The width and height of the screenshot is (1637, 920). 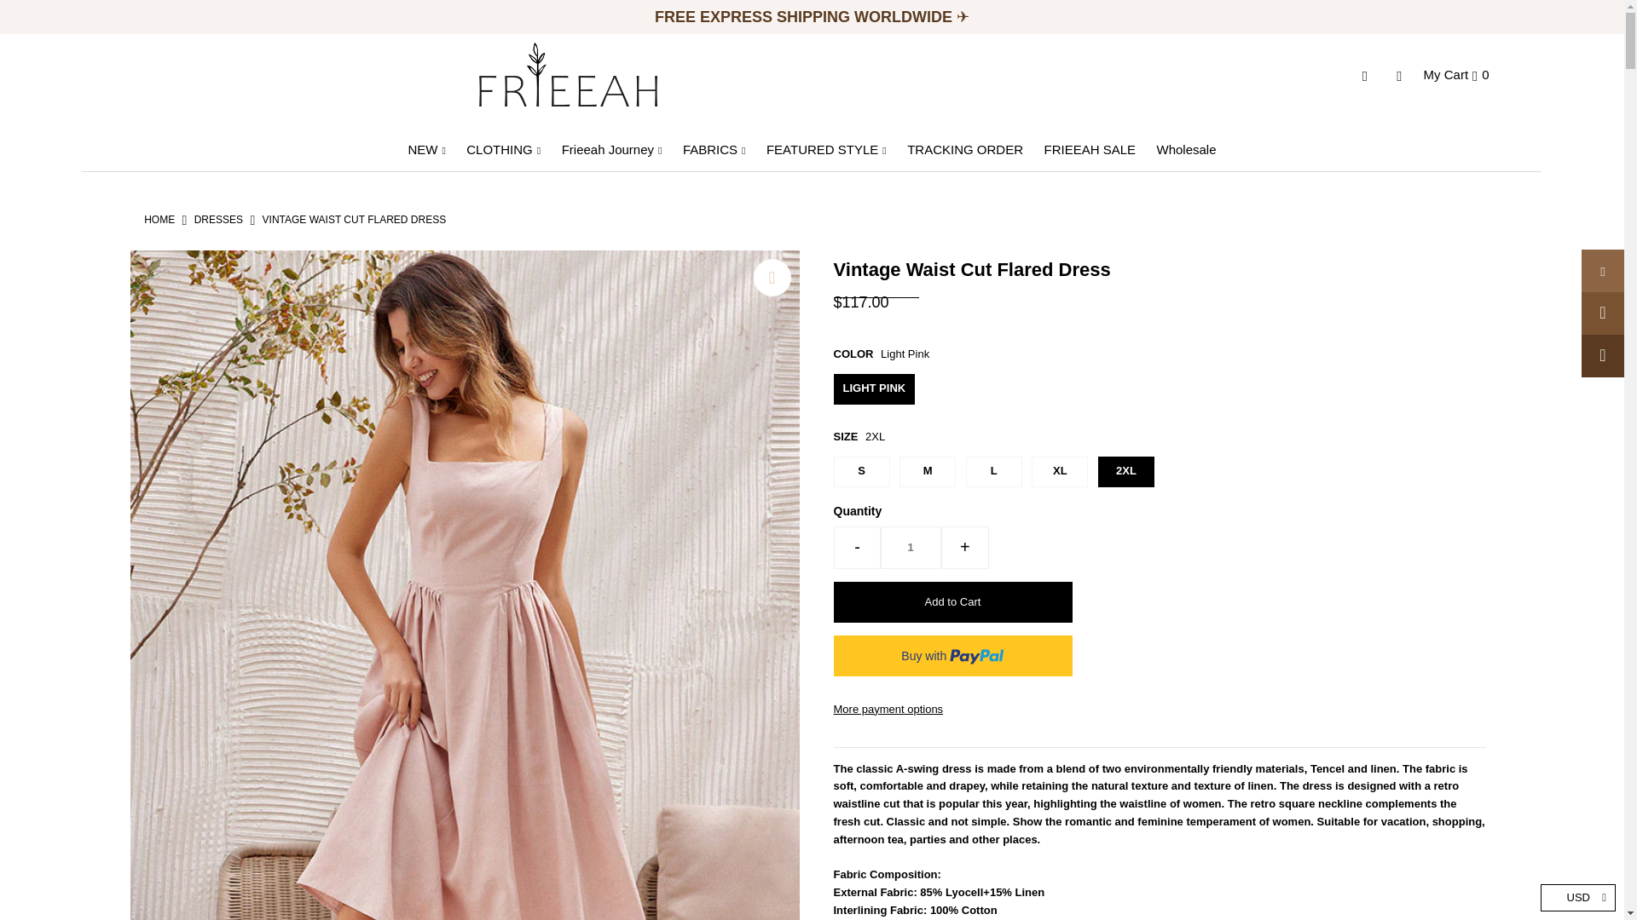 What do you see at coordinates (805, 17) in the screenshot?
I see `FREE EXPRESS SHIPPING WORLDWIDE` at bounding box center [805, 17].